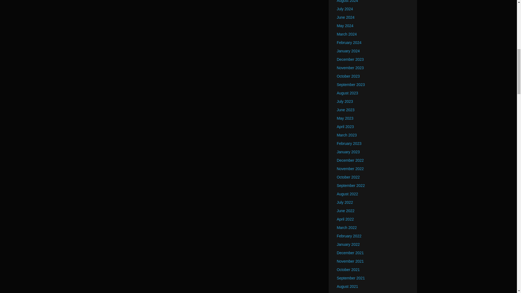 Image resolution: width=521 pixels, height=293 pixels. What do you see at coordinates (350, 59) in the screenshot?
I see `December 2023` at bounding box center [350, 59].